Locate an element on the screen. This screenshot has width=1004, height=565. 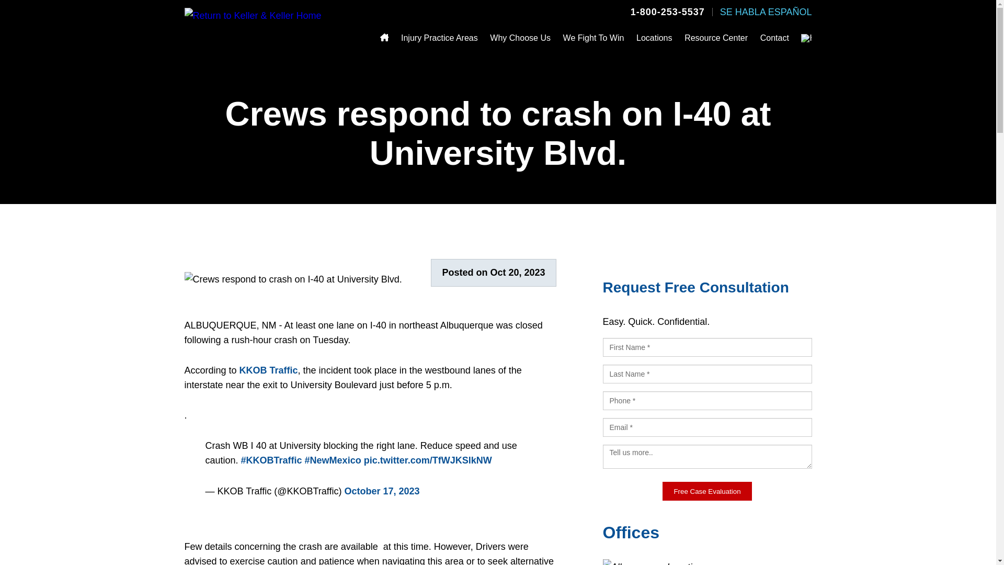
1-800-253-5537 is located at coordinates (667, 12).